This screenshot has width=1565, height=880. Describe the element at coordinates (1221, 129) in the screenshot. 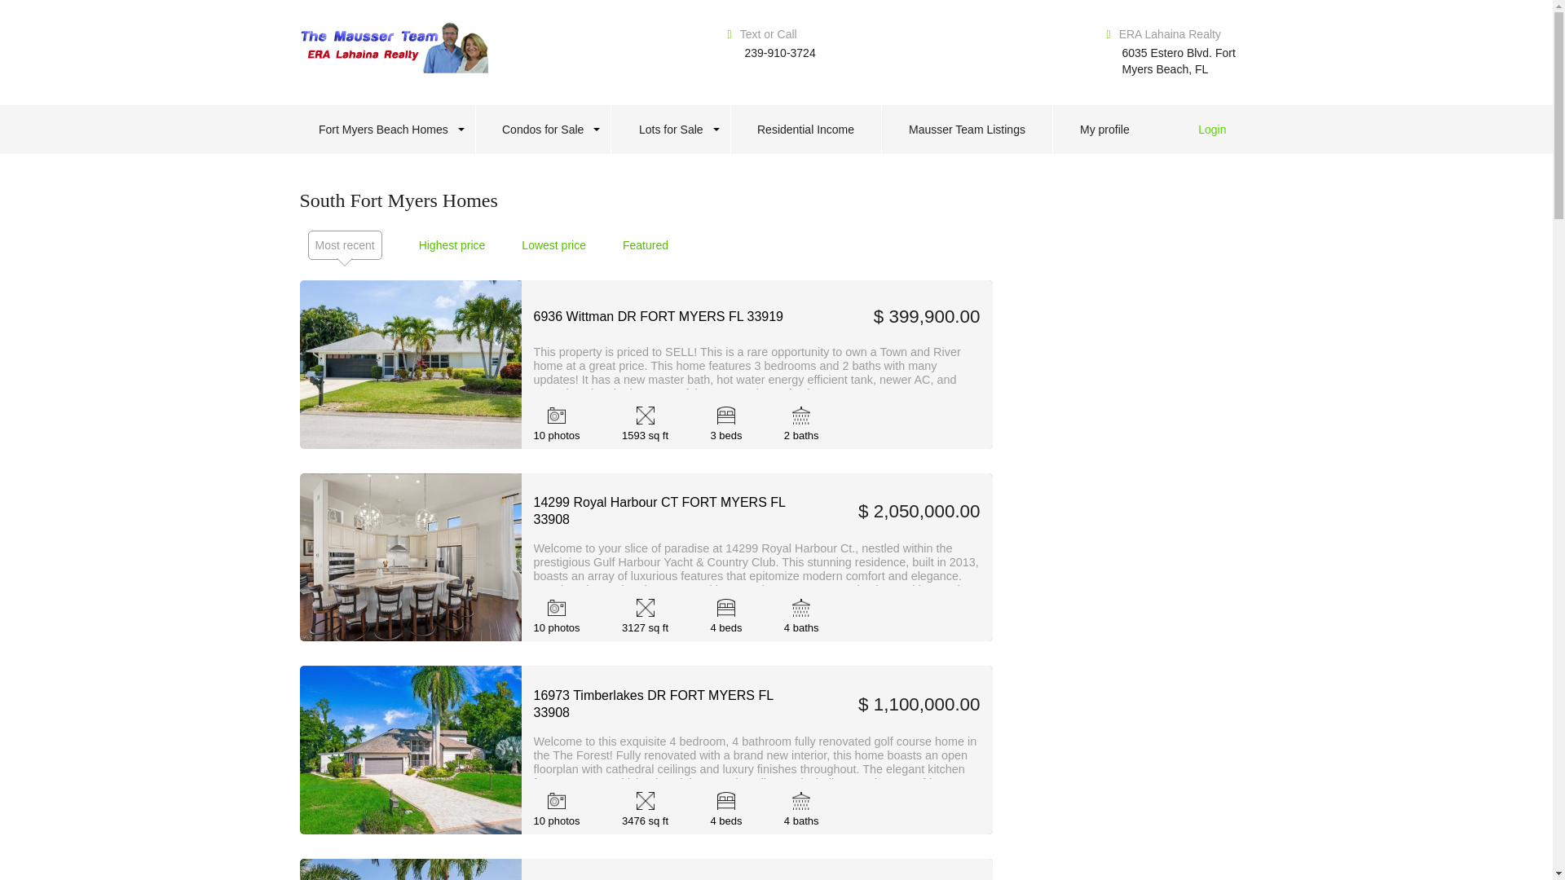

I see `Login` at that location.